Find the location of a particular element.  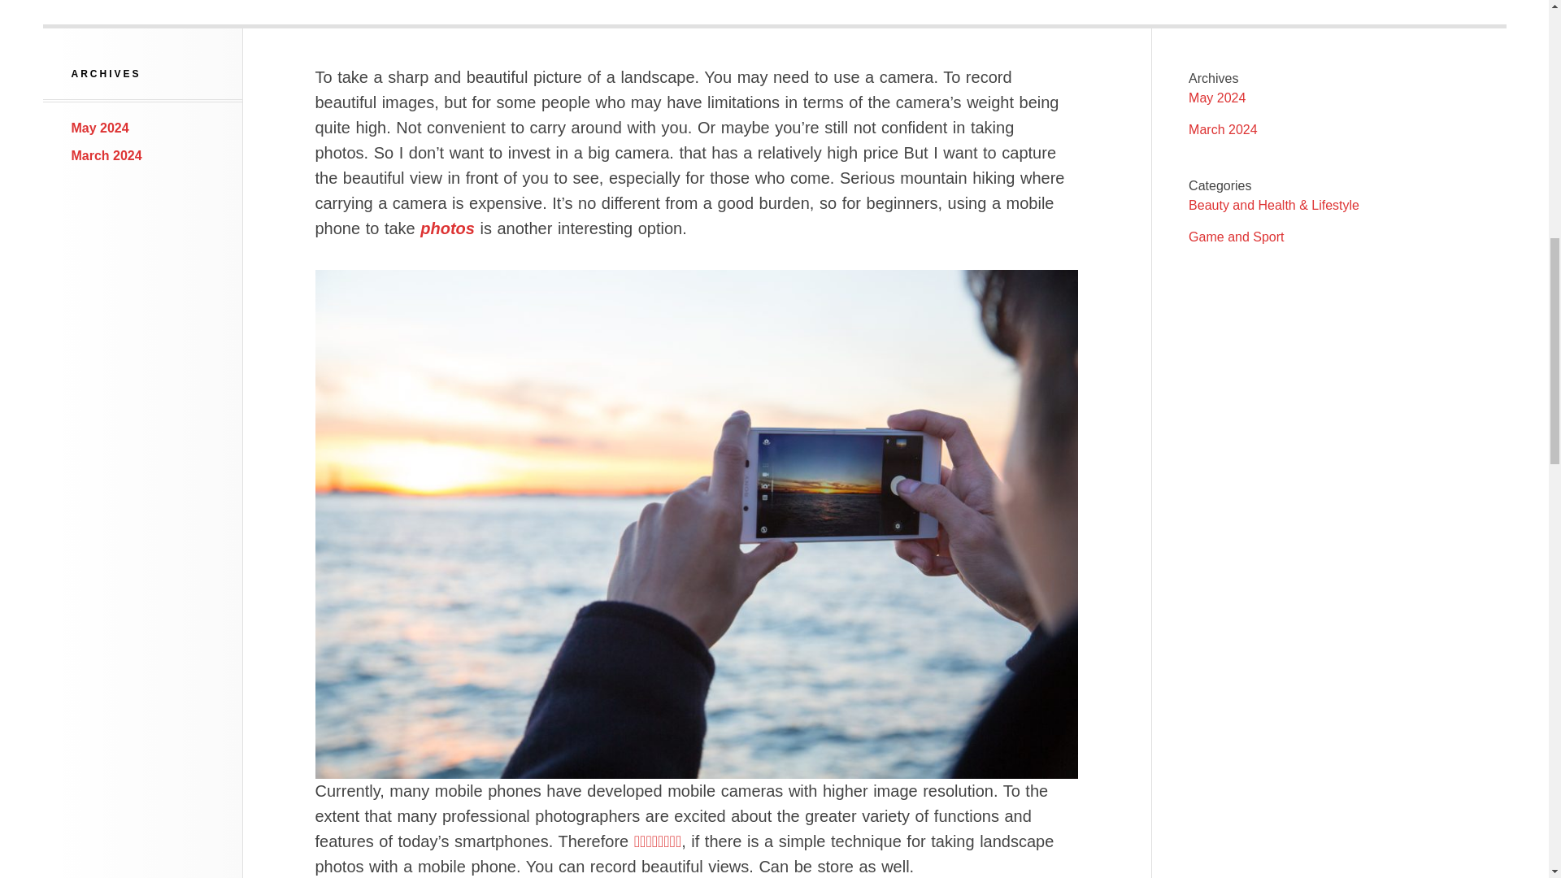

photos is located at coordinates (447, 228).